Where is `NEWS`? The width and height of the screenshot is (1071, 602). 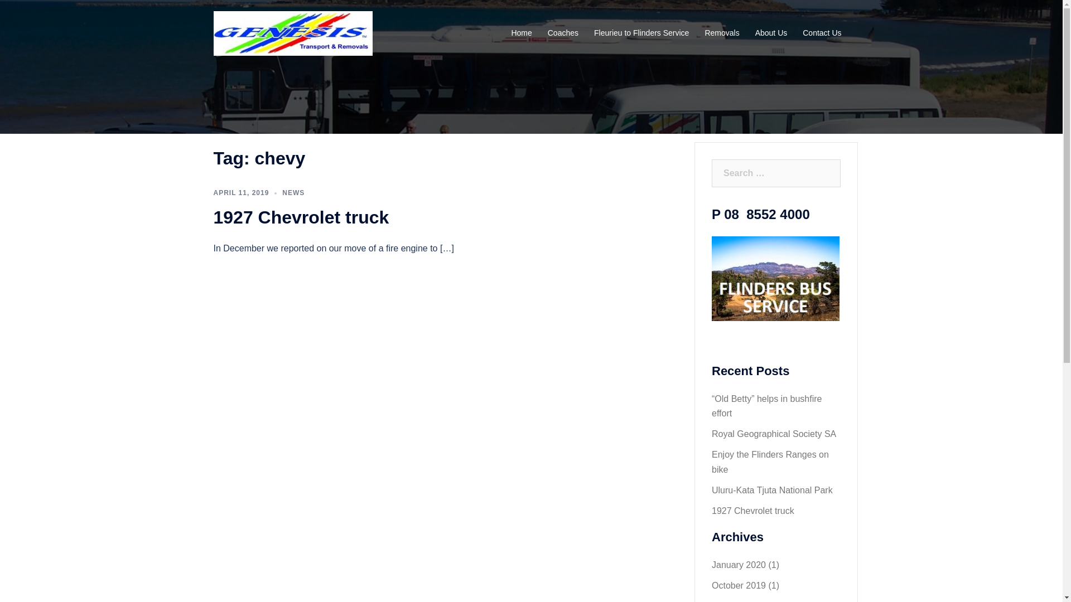
NEWS is located at coordinates (293, 193).